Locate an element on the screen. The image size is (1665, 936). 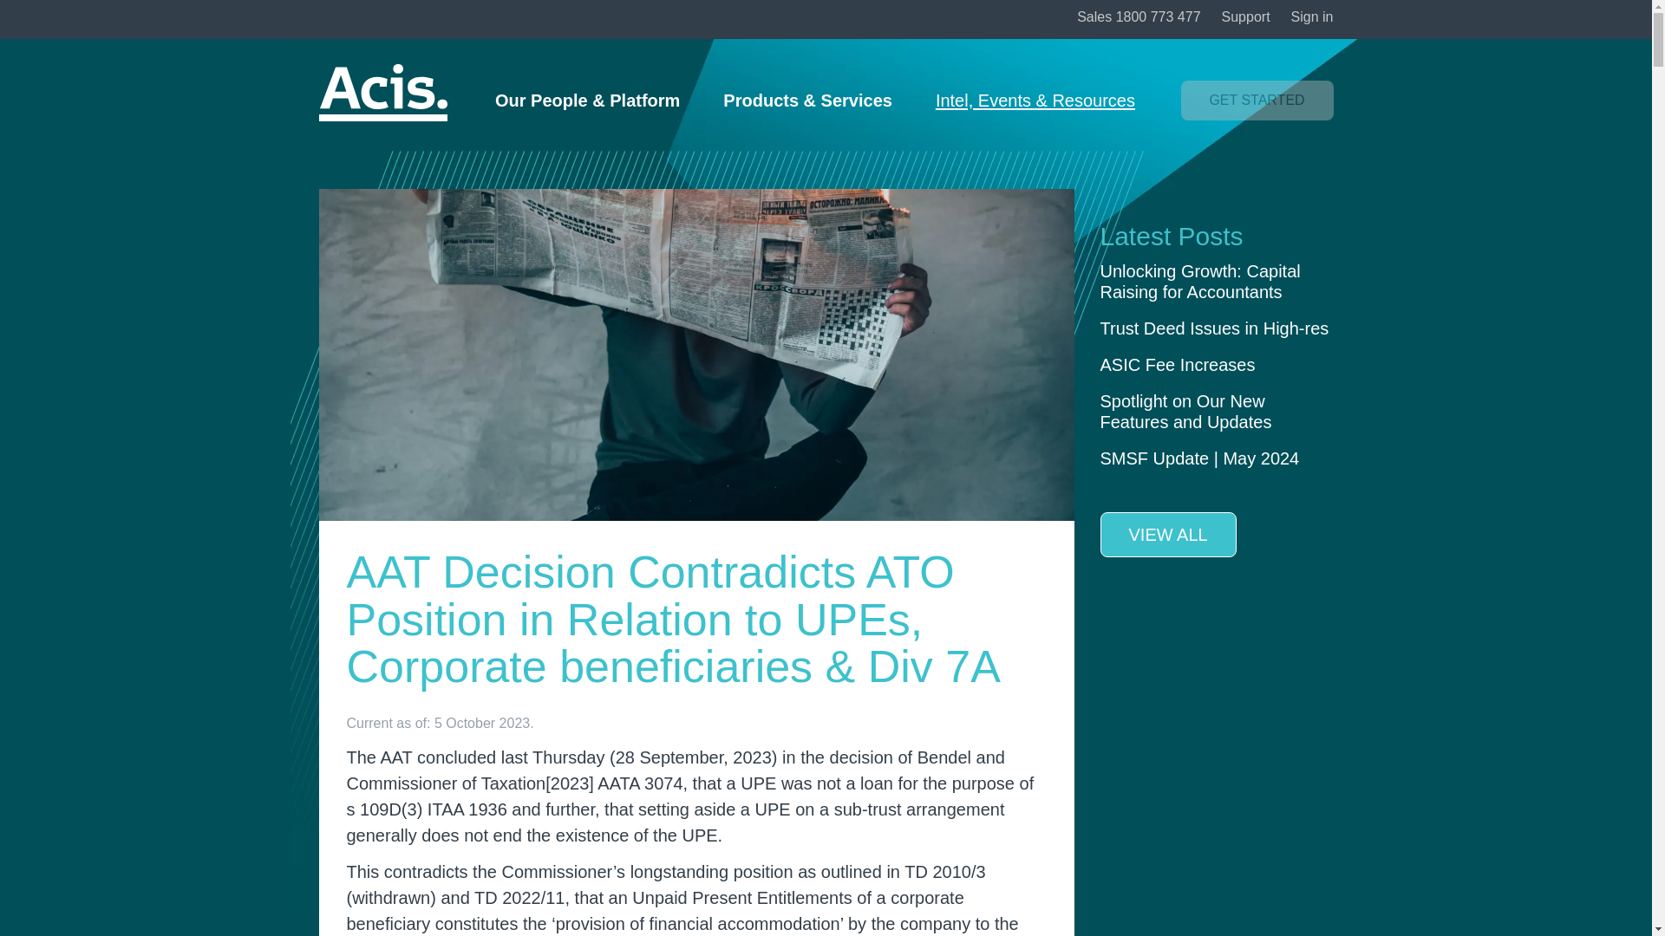
VIEW ALL is located at coordinates (1167, 534).